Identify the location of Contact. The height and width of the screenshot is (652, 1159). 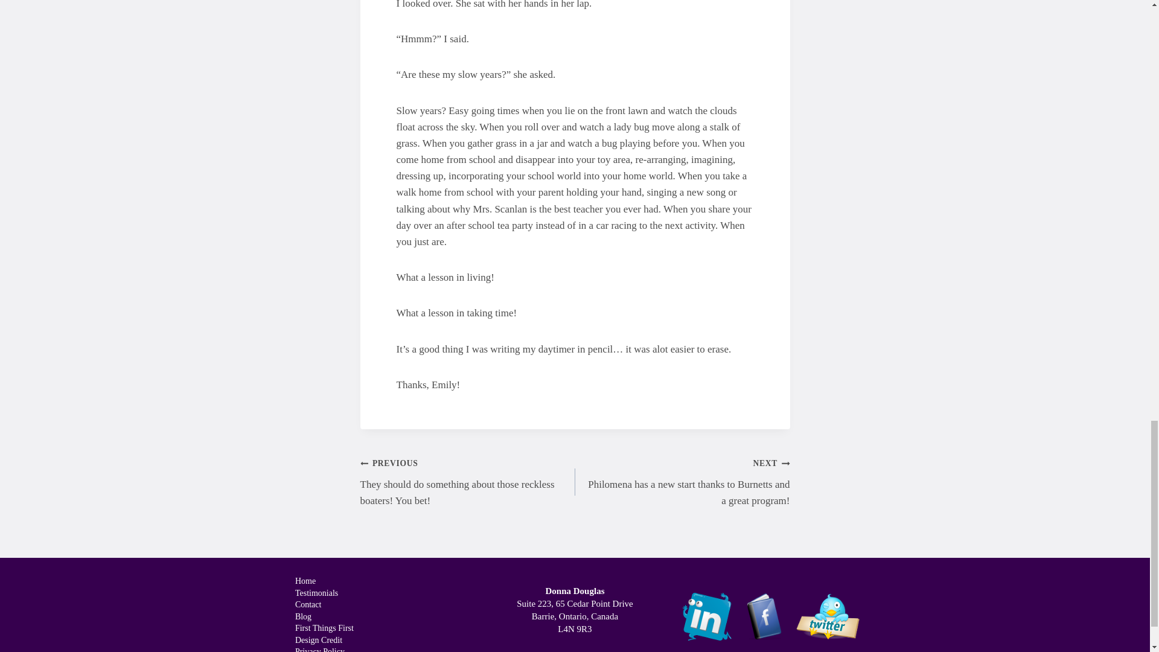
(324, 605).